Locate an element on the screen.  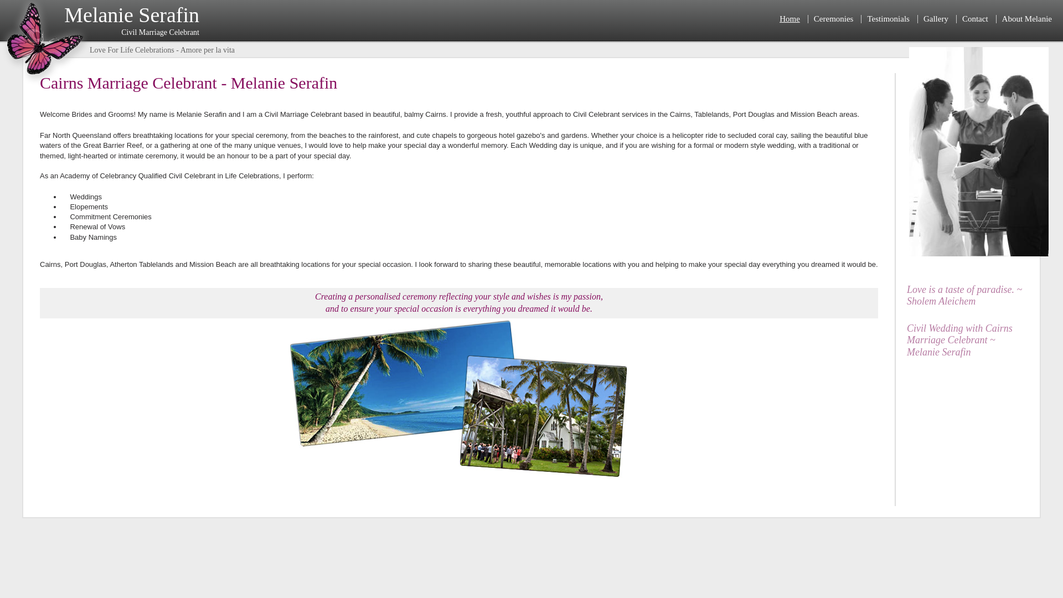
Melanie Serafin is located at coordinates (47, 83).